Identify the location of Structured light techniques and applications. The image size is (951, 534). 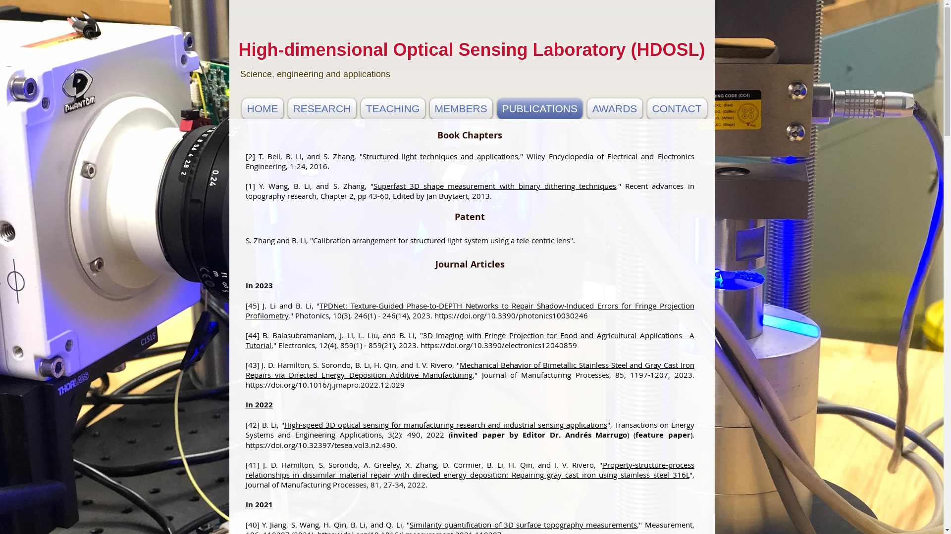
(440, 156).